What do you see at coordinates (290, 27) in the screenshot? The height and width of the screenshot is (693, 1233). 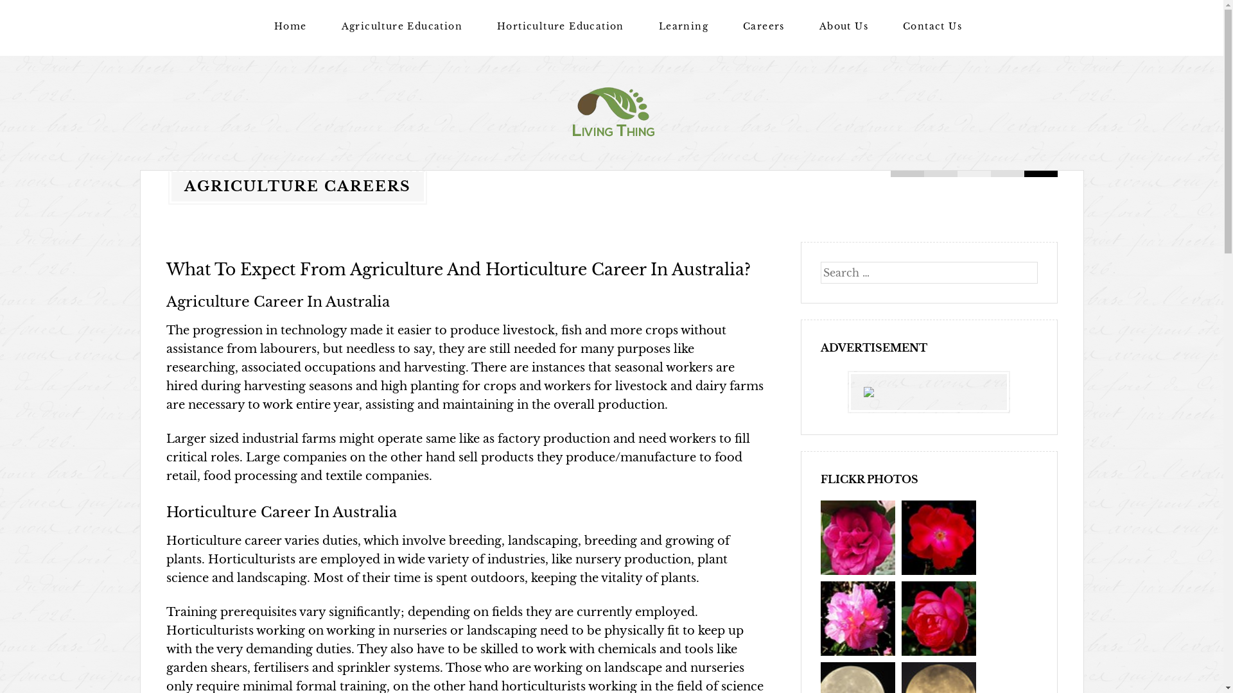 I see `Home` at bounding box center [290, 27].